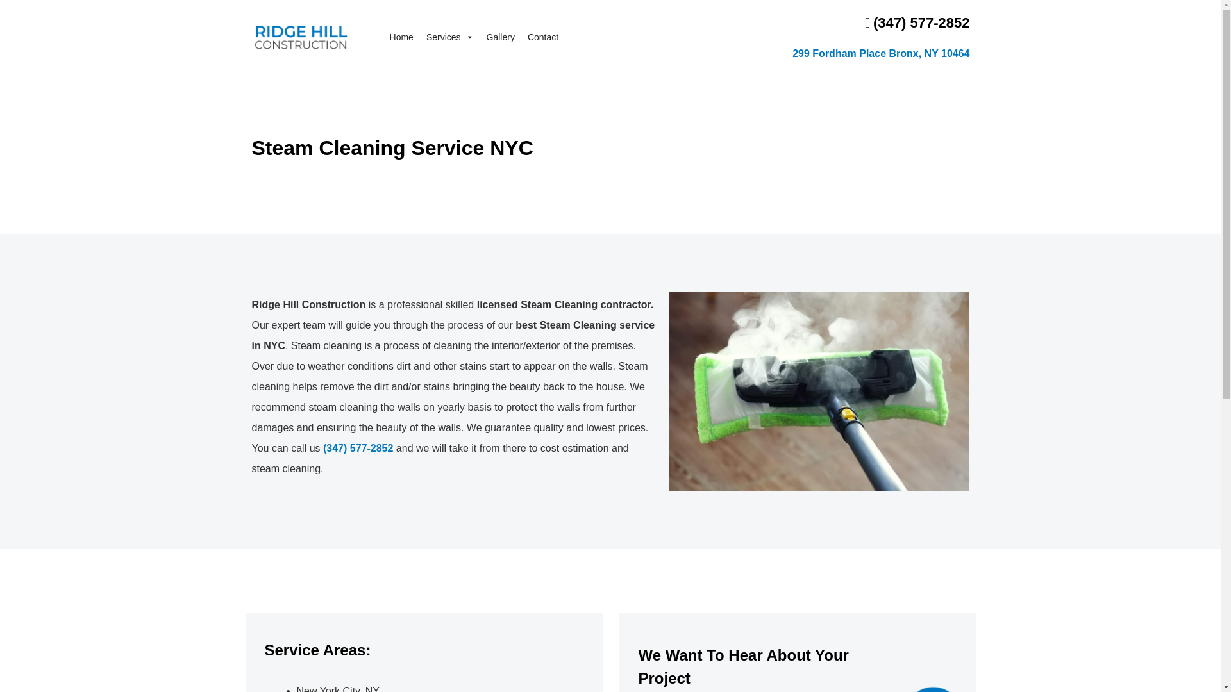  What do you see at coordinates (401, 37) in the screenshot?
I see `Home` at bounding box center [401, 37].